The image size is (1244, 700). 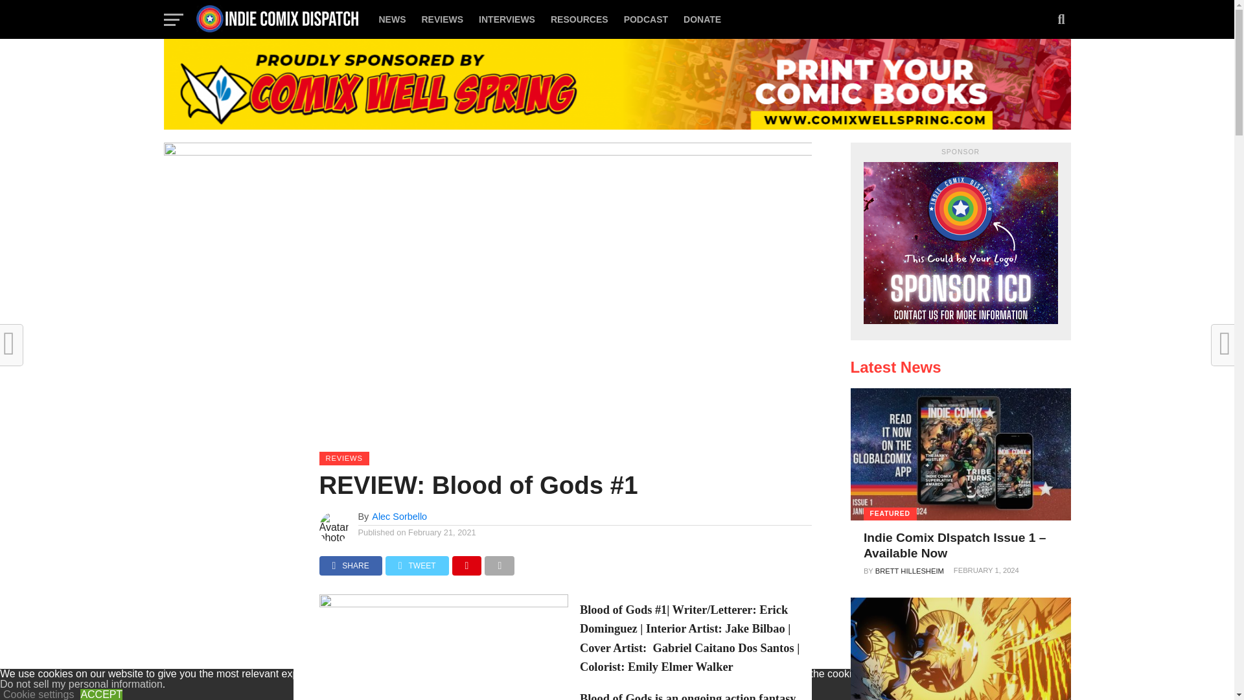 What do you see at coordinates (702, 19) in the screenshot?
I see `DONATE` at bounding box center [702, 19].